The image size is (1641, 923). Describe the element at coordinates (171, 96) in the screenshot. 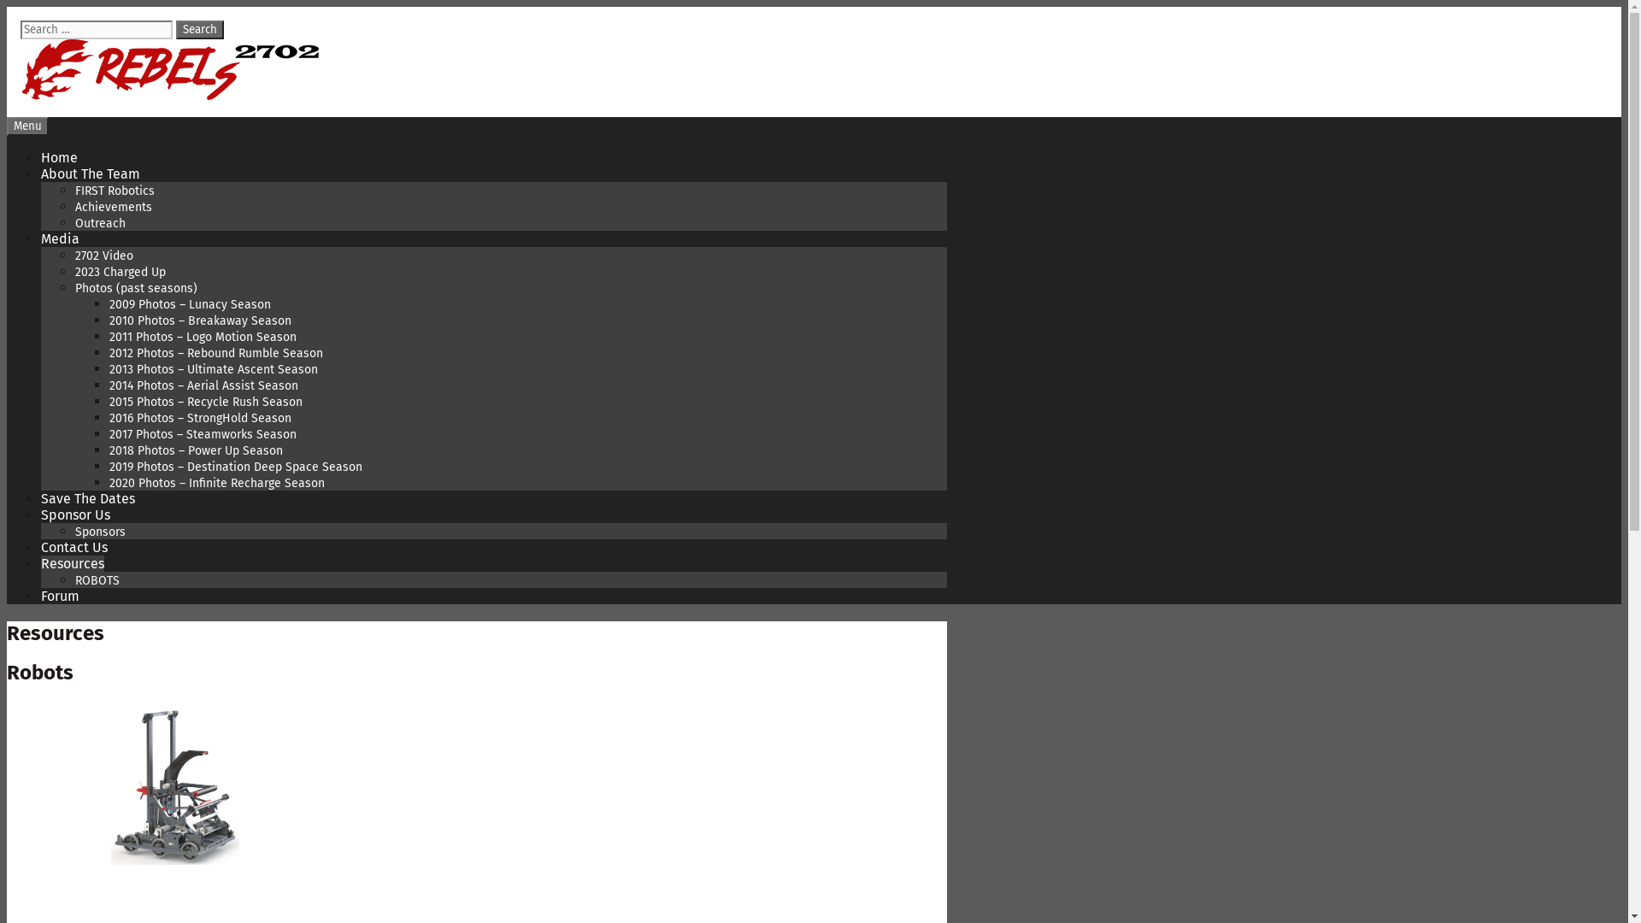

I see `2702 Rebels` at that location.